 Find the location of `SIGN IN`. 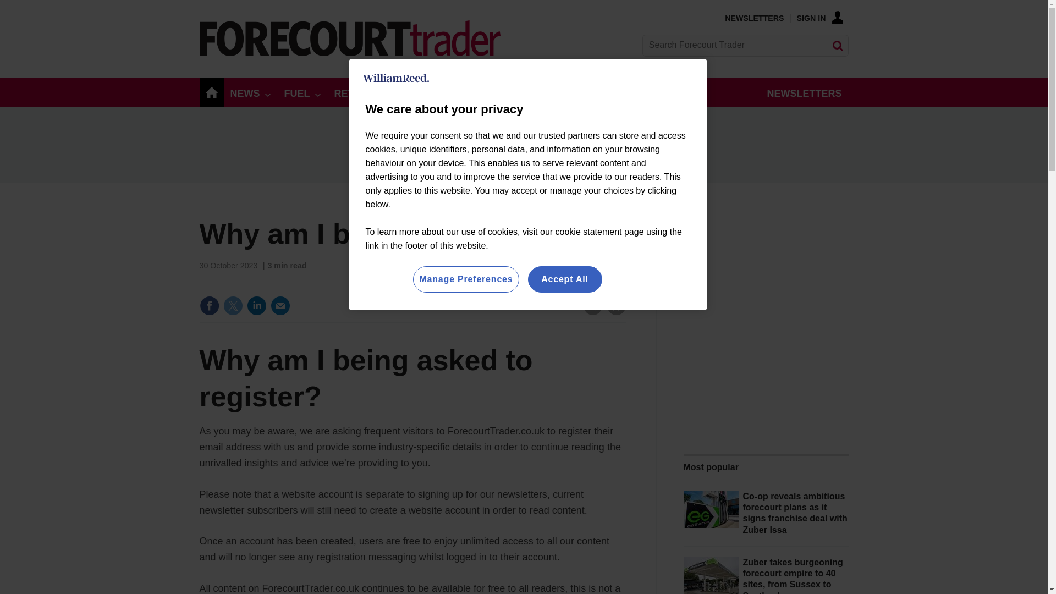

SIGN IN is located at coordinates (820, 18).